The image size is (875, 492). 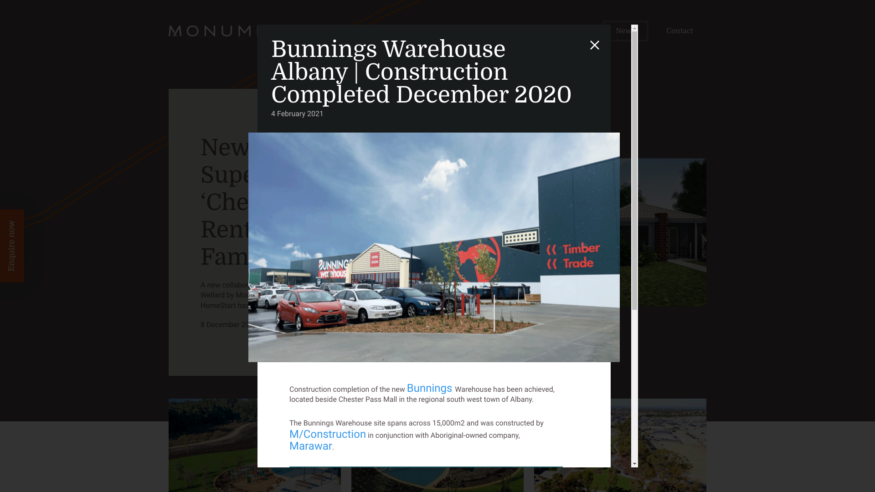 I want to click on Home, so click(x=466, y=31).